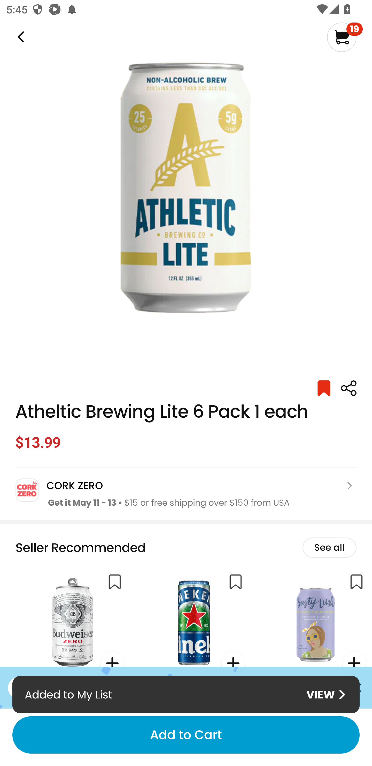  Describe the element at coordinates (186, 735) in the screenshot. I see `Add to Cart` at that location.